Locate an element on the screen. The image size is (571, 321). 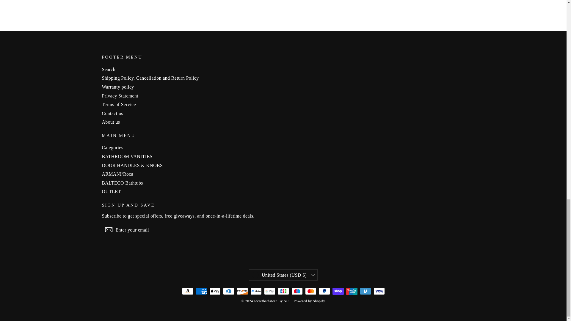
Google Pay is located at coordinates (269, 291).